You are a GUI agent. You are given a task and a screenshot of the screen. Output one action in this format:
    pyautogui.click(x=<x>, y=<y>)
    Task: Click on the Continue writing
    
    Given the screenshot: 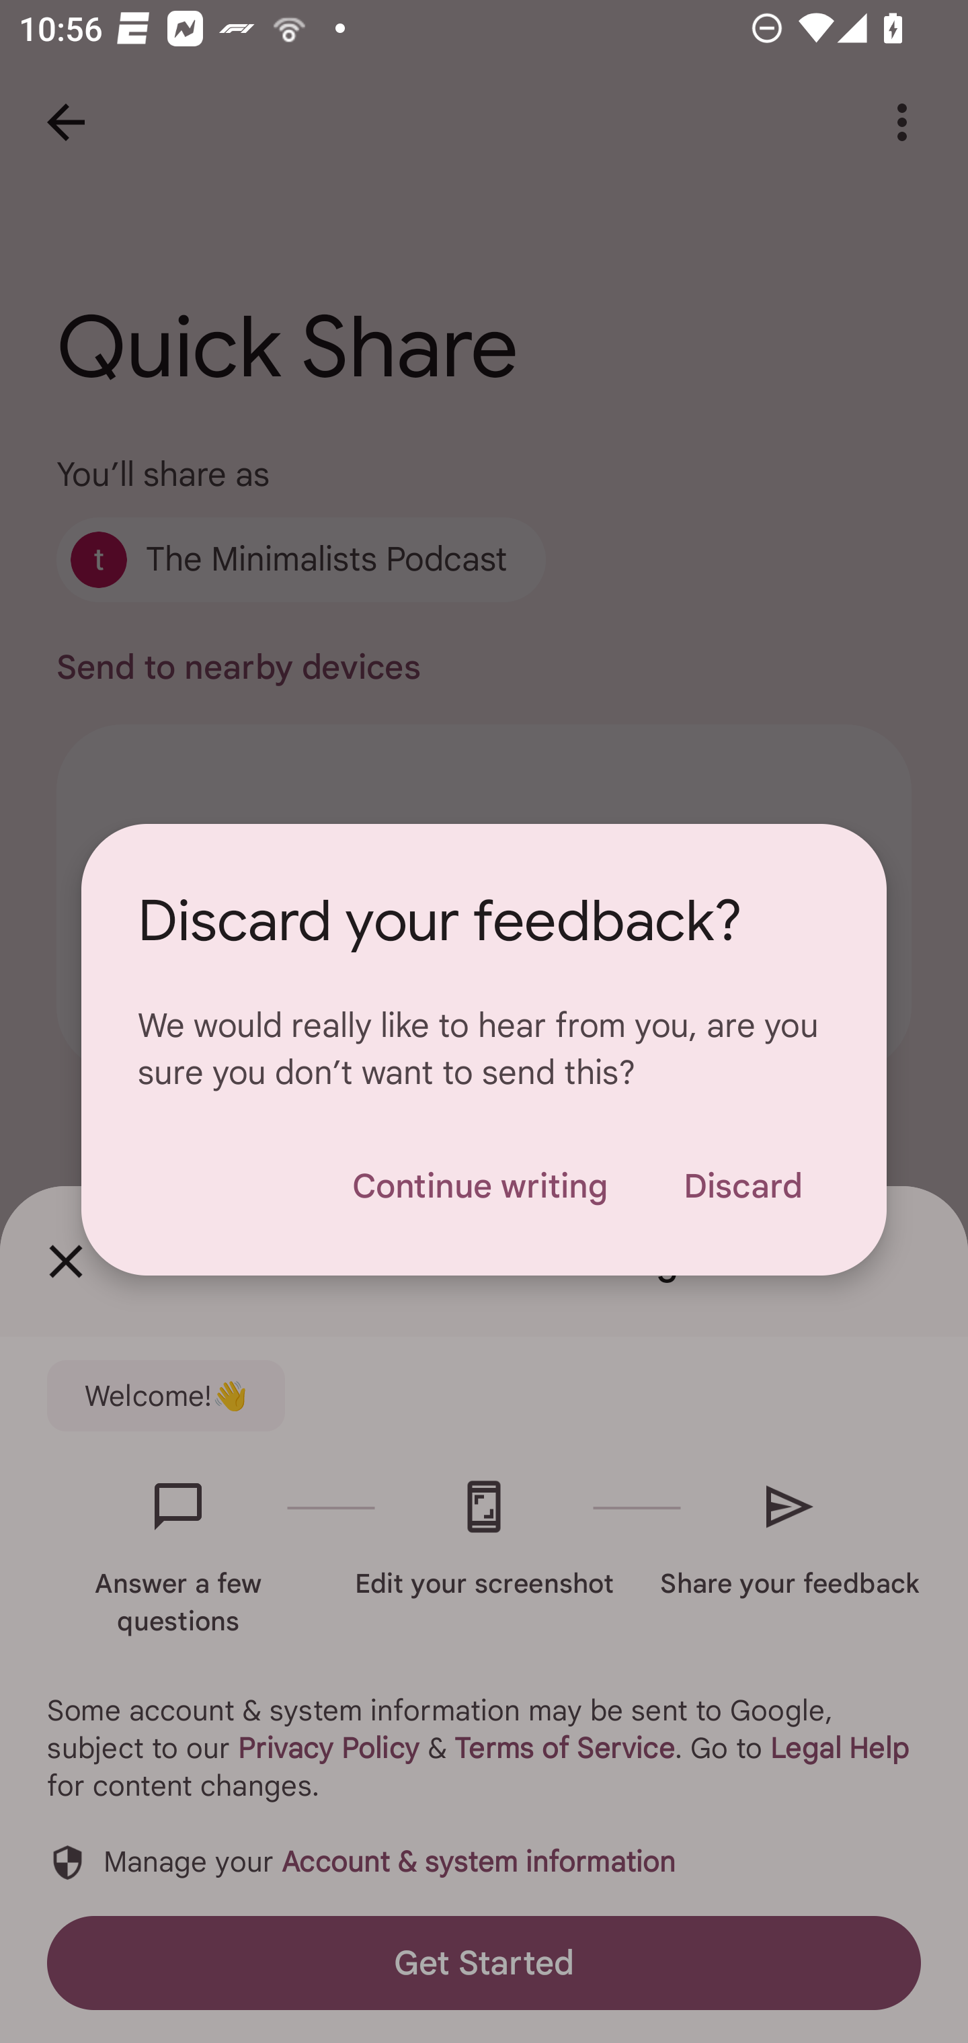 What is the action you would take?
    pyautogui.click(x=479, y=1185)
    